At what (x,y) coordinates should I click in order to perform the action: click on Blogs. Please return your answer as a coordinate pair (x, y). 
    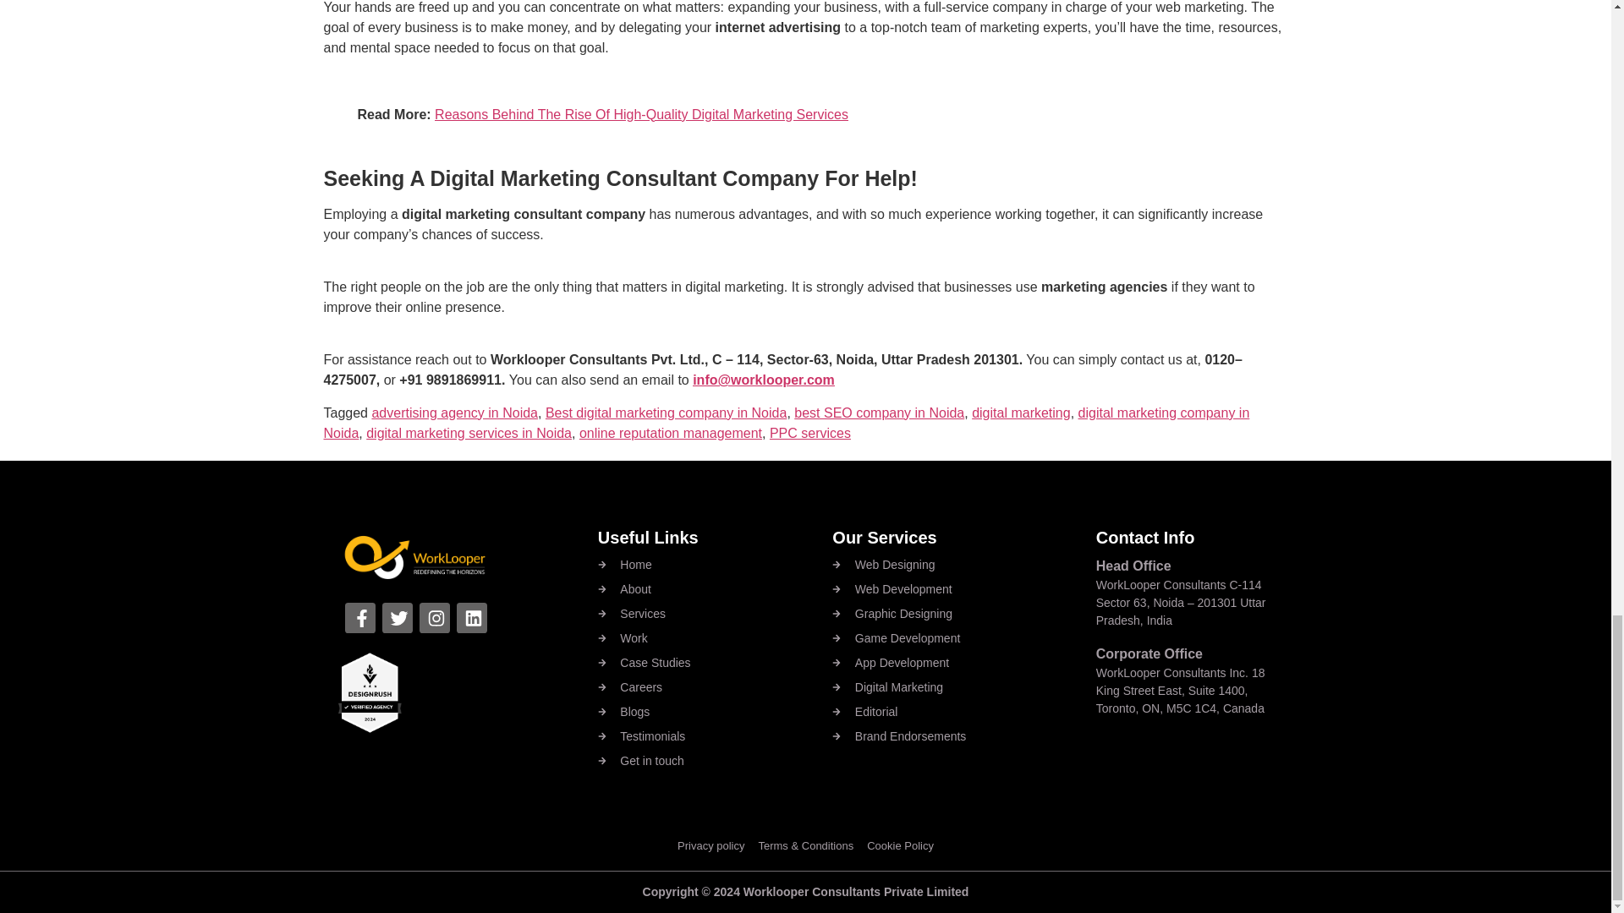
    Looking at the image, I should click on (715, 712).